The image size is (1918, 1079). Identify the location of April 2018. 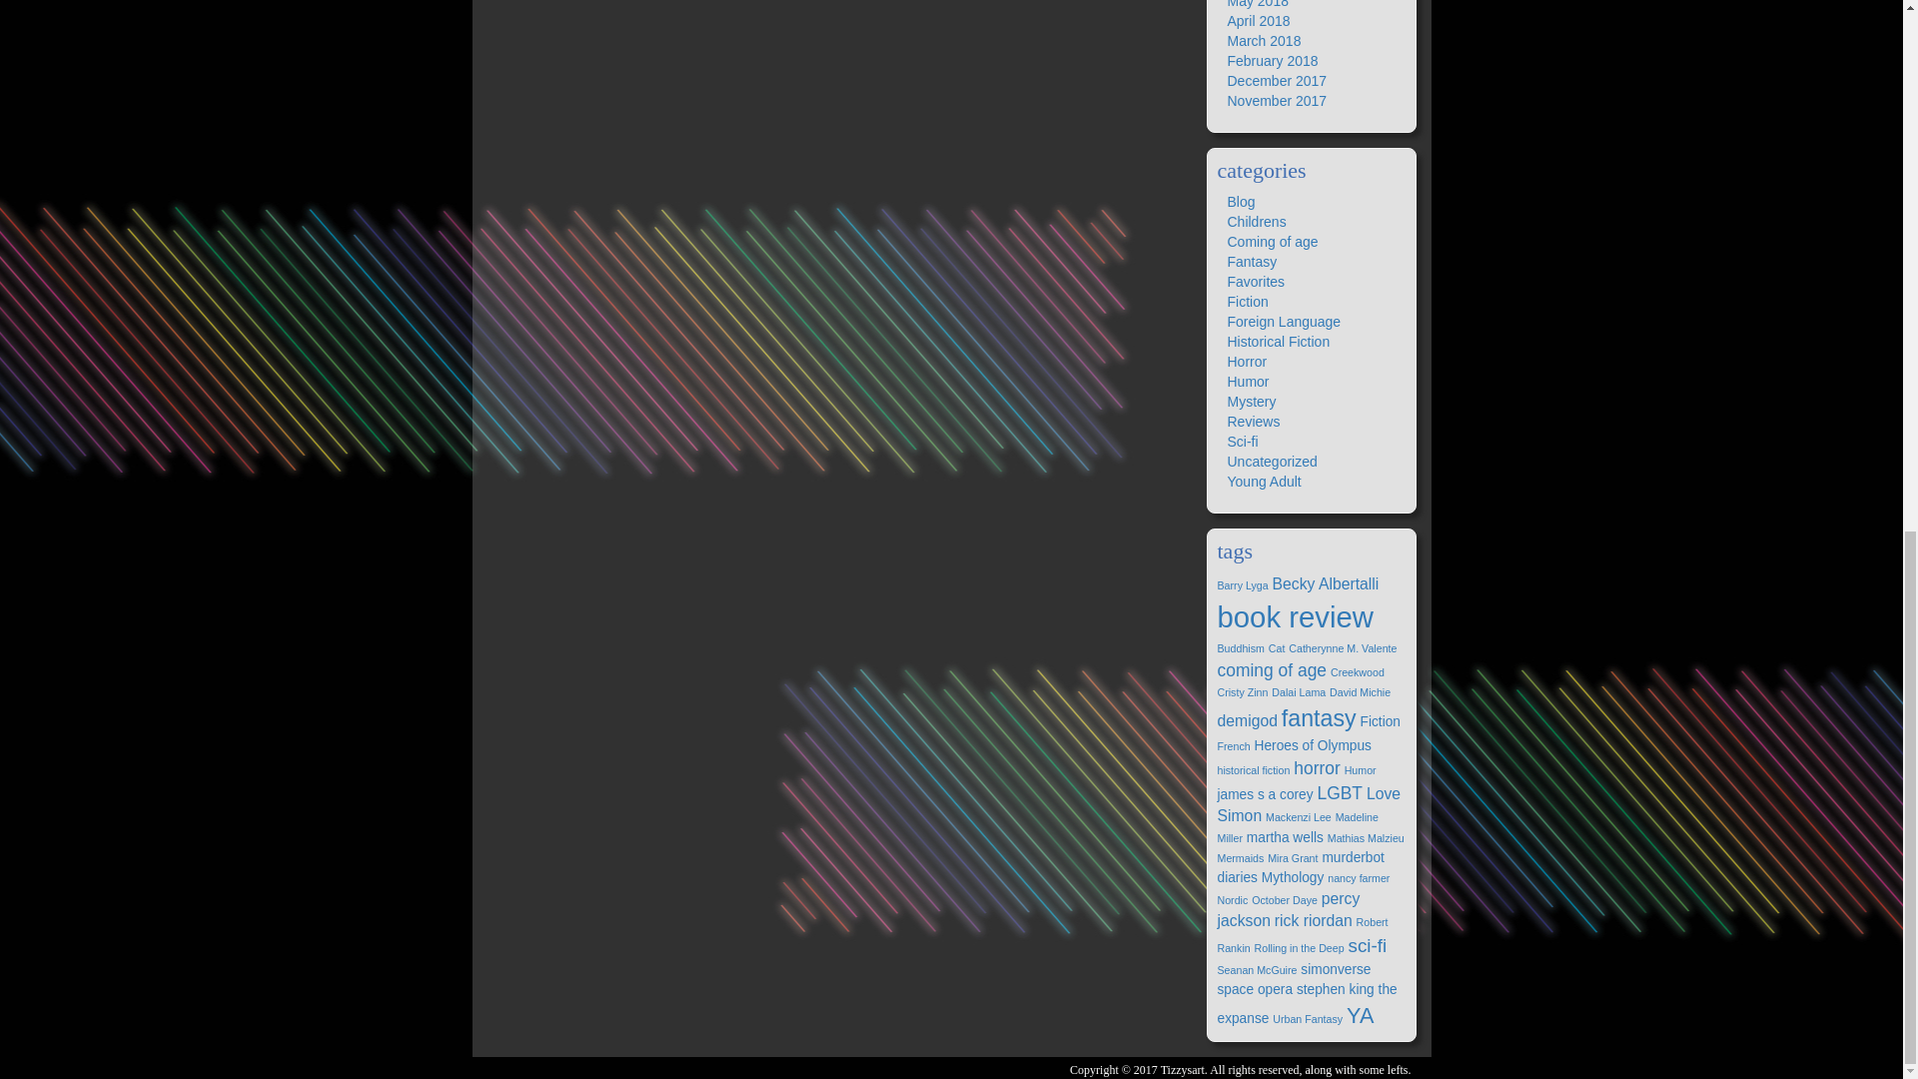
(1258, 20).